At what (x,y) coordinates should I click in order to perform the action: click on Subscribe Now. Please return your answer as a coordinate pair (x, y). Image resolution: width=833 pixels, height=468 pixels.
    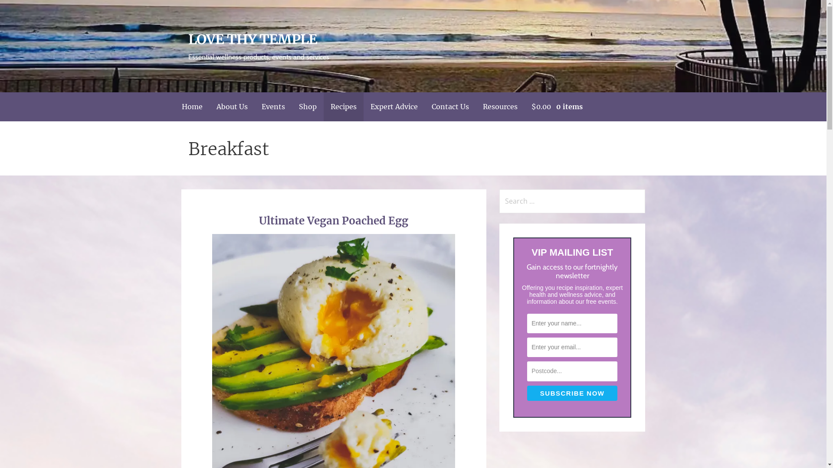
    Looking at the image, I should click on (572, 393).